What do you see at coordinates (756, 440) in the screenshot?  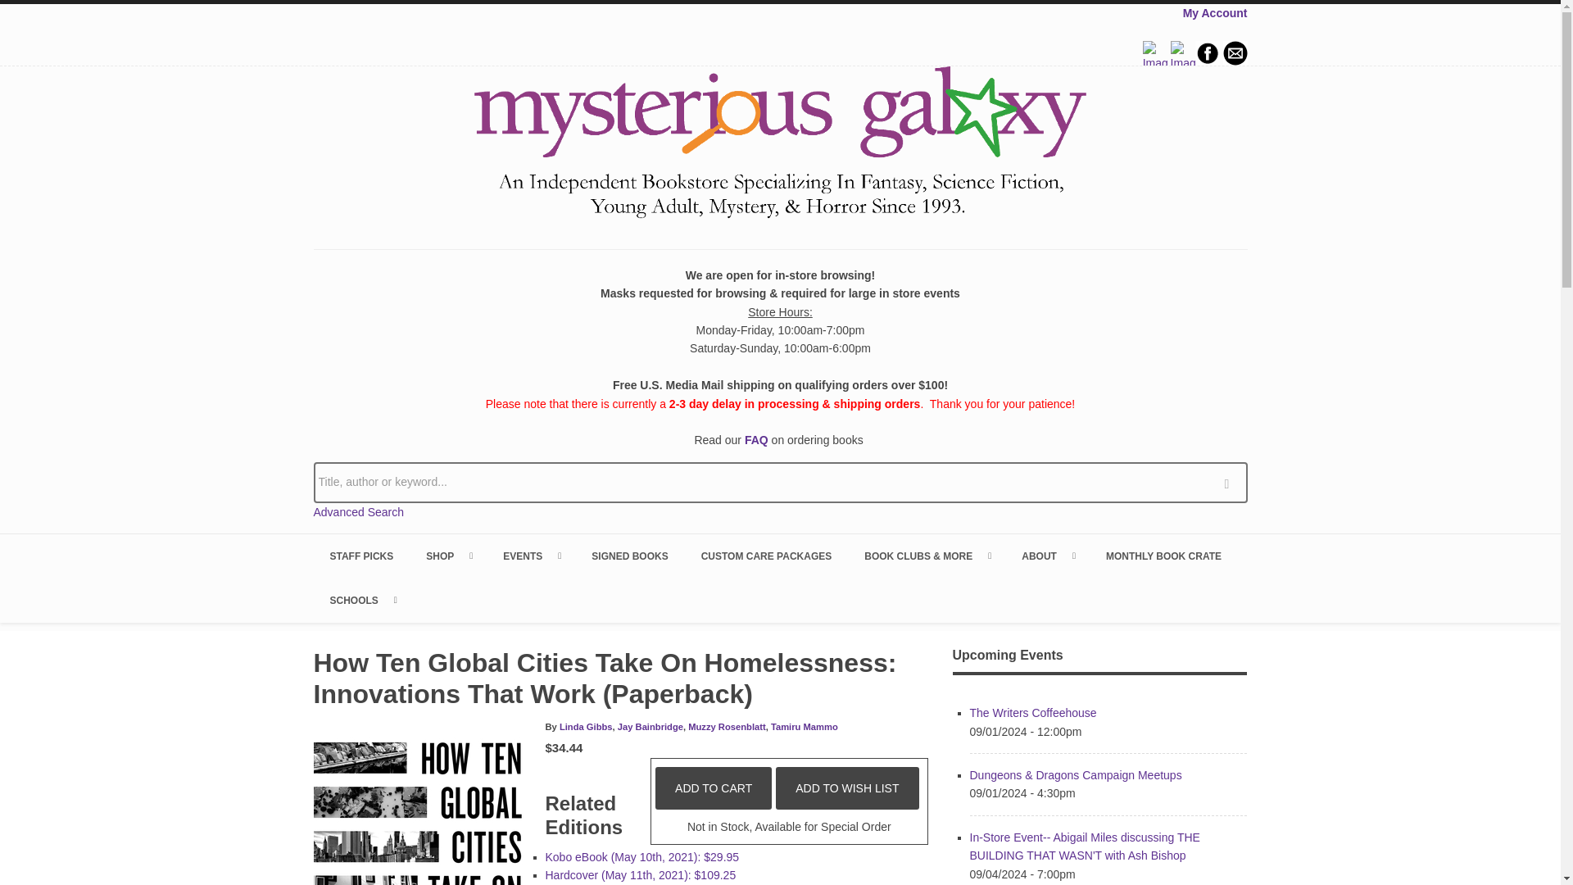 I see `FAQ` at bounding box center [756, 440].